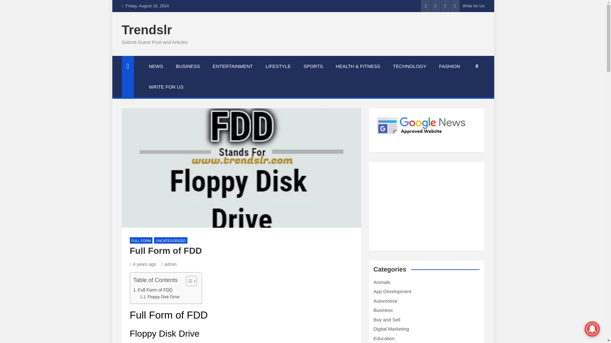 This screenshot has height=343, width=611. I want to click on FULL FORM, so click(141, 240).